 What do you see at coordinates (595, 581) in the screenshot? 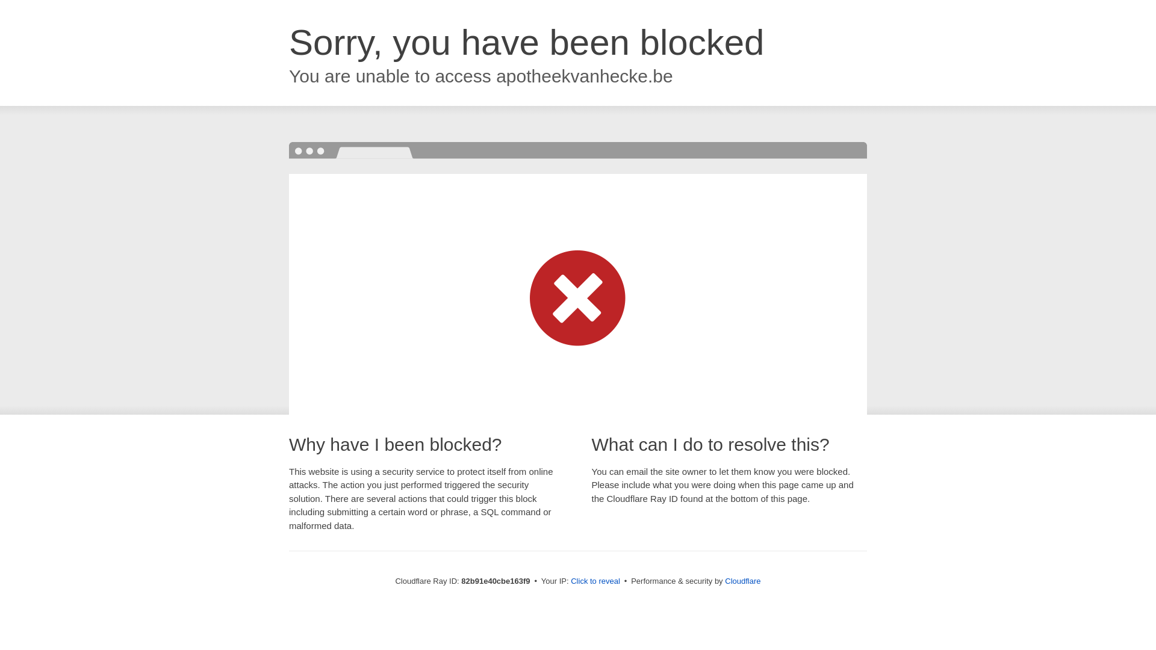
I see `Click to reveal` at bounding box center [595, 581].